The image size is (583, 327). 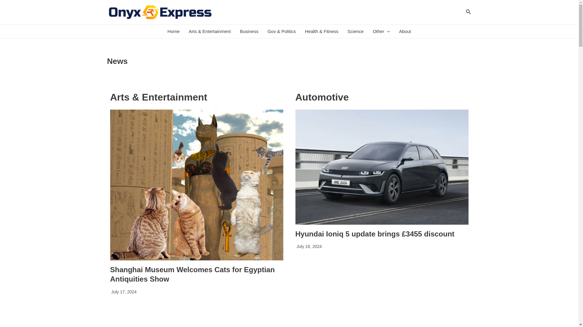 What do you see at coordinates (174, 31) in the screenshot?
I see `Home` at bounding box center [174, 31].